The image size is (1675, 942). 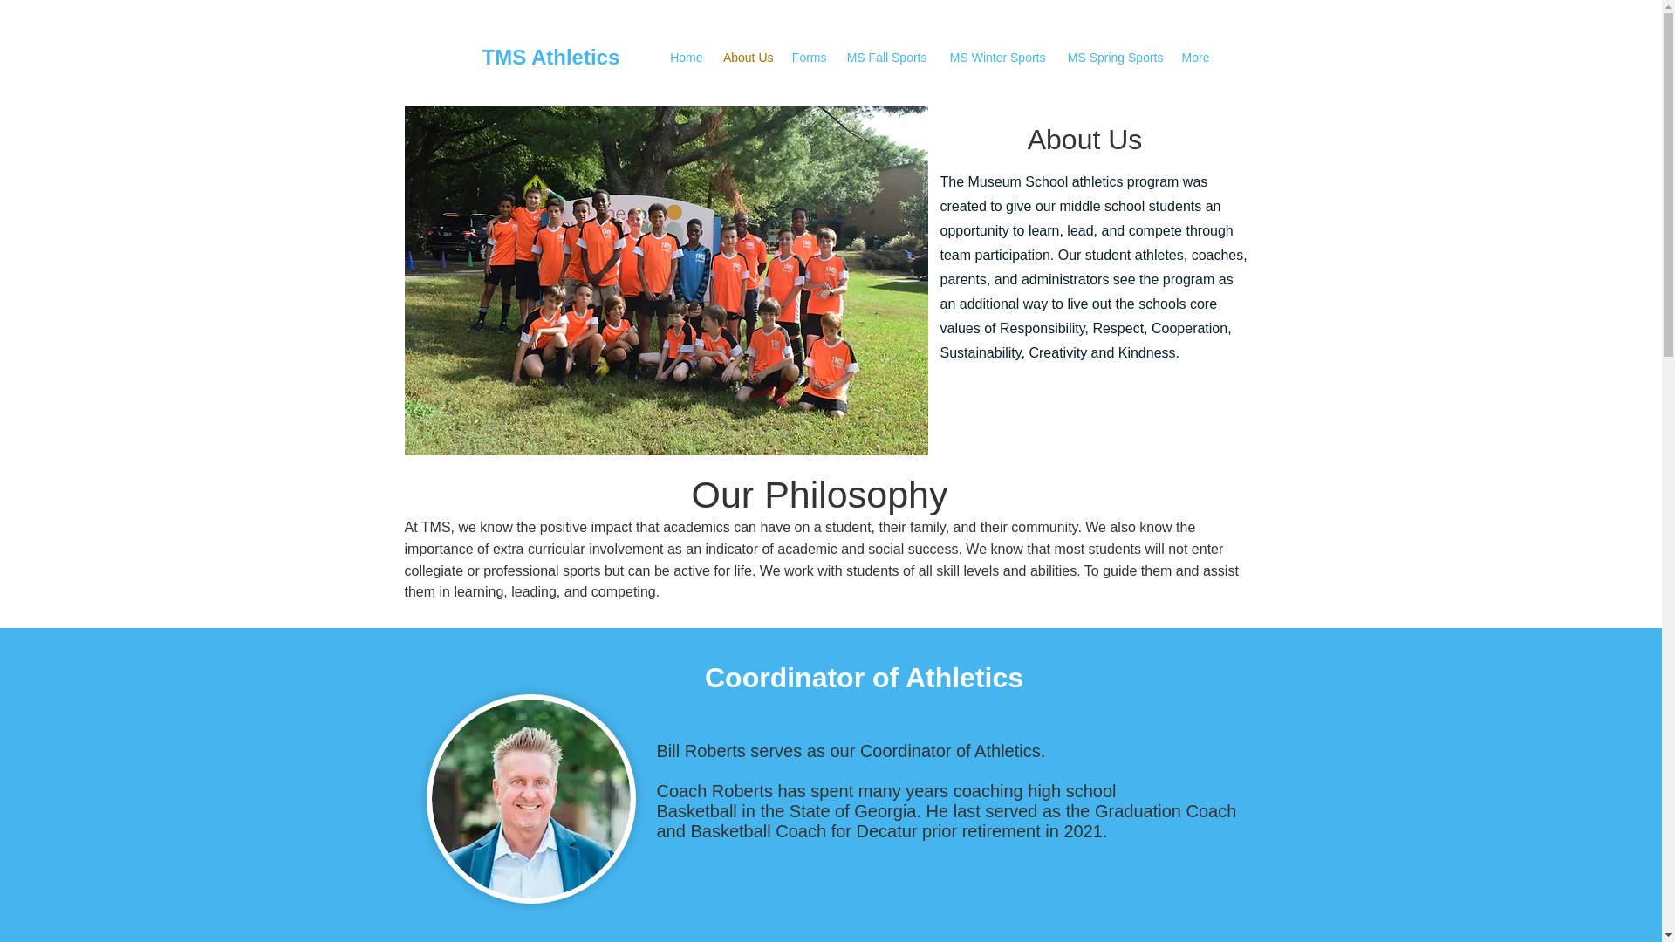 I want to click on About Us, so click(x=747, y=58).